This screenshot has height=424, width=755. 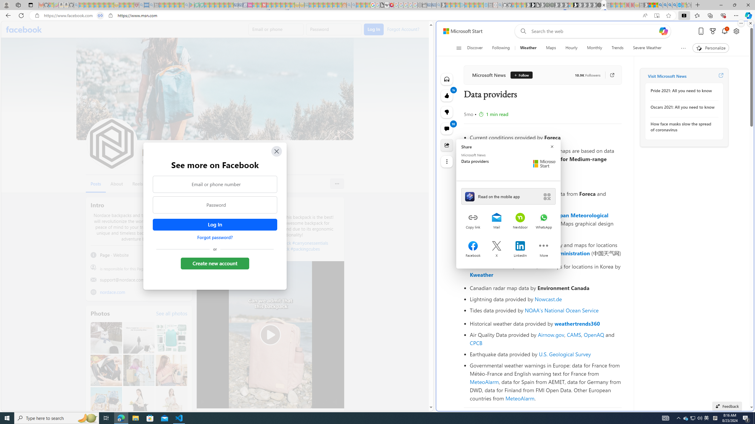 What do you see at coordinates (447, 128) in the screenshot?
I see `View comments 93 Comment` at bounding box center [447, 128].